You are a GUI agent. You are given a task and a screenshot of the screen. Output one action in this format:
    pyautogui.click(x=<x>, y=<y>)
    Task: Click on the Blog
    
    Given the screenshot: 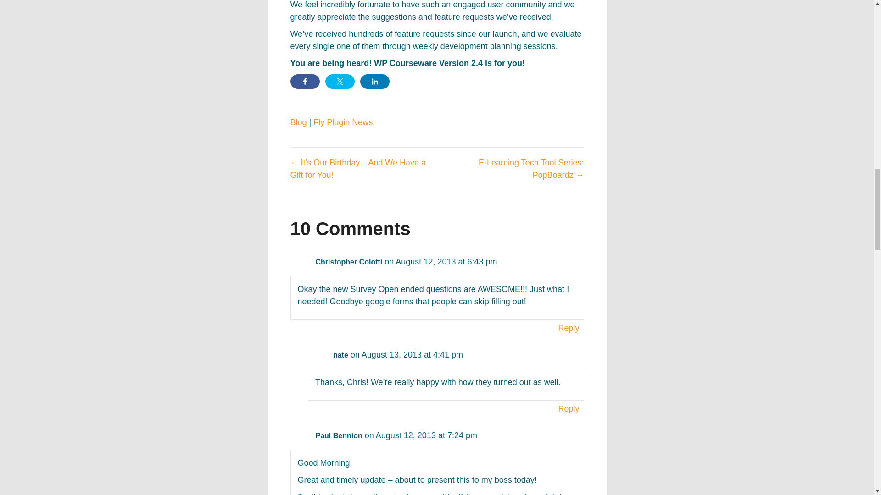 What is the action you would take?
    pyautogui.click(x=298, y=122)
    